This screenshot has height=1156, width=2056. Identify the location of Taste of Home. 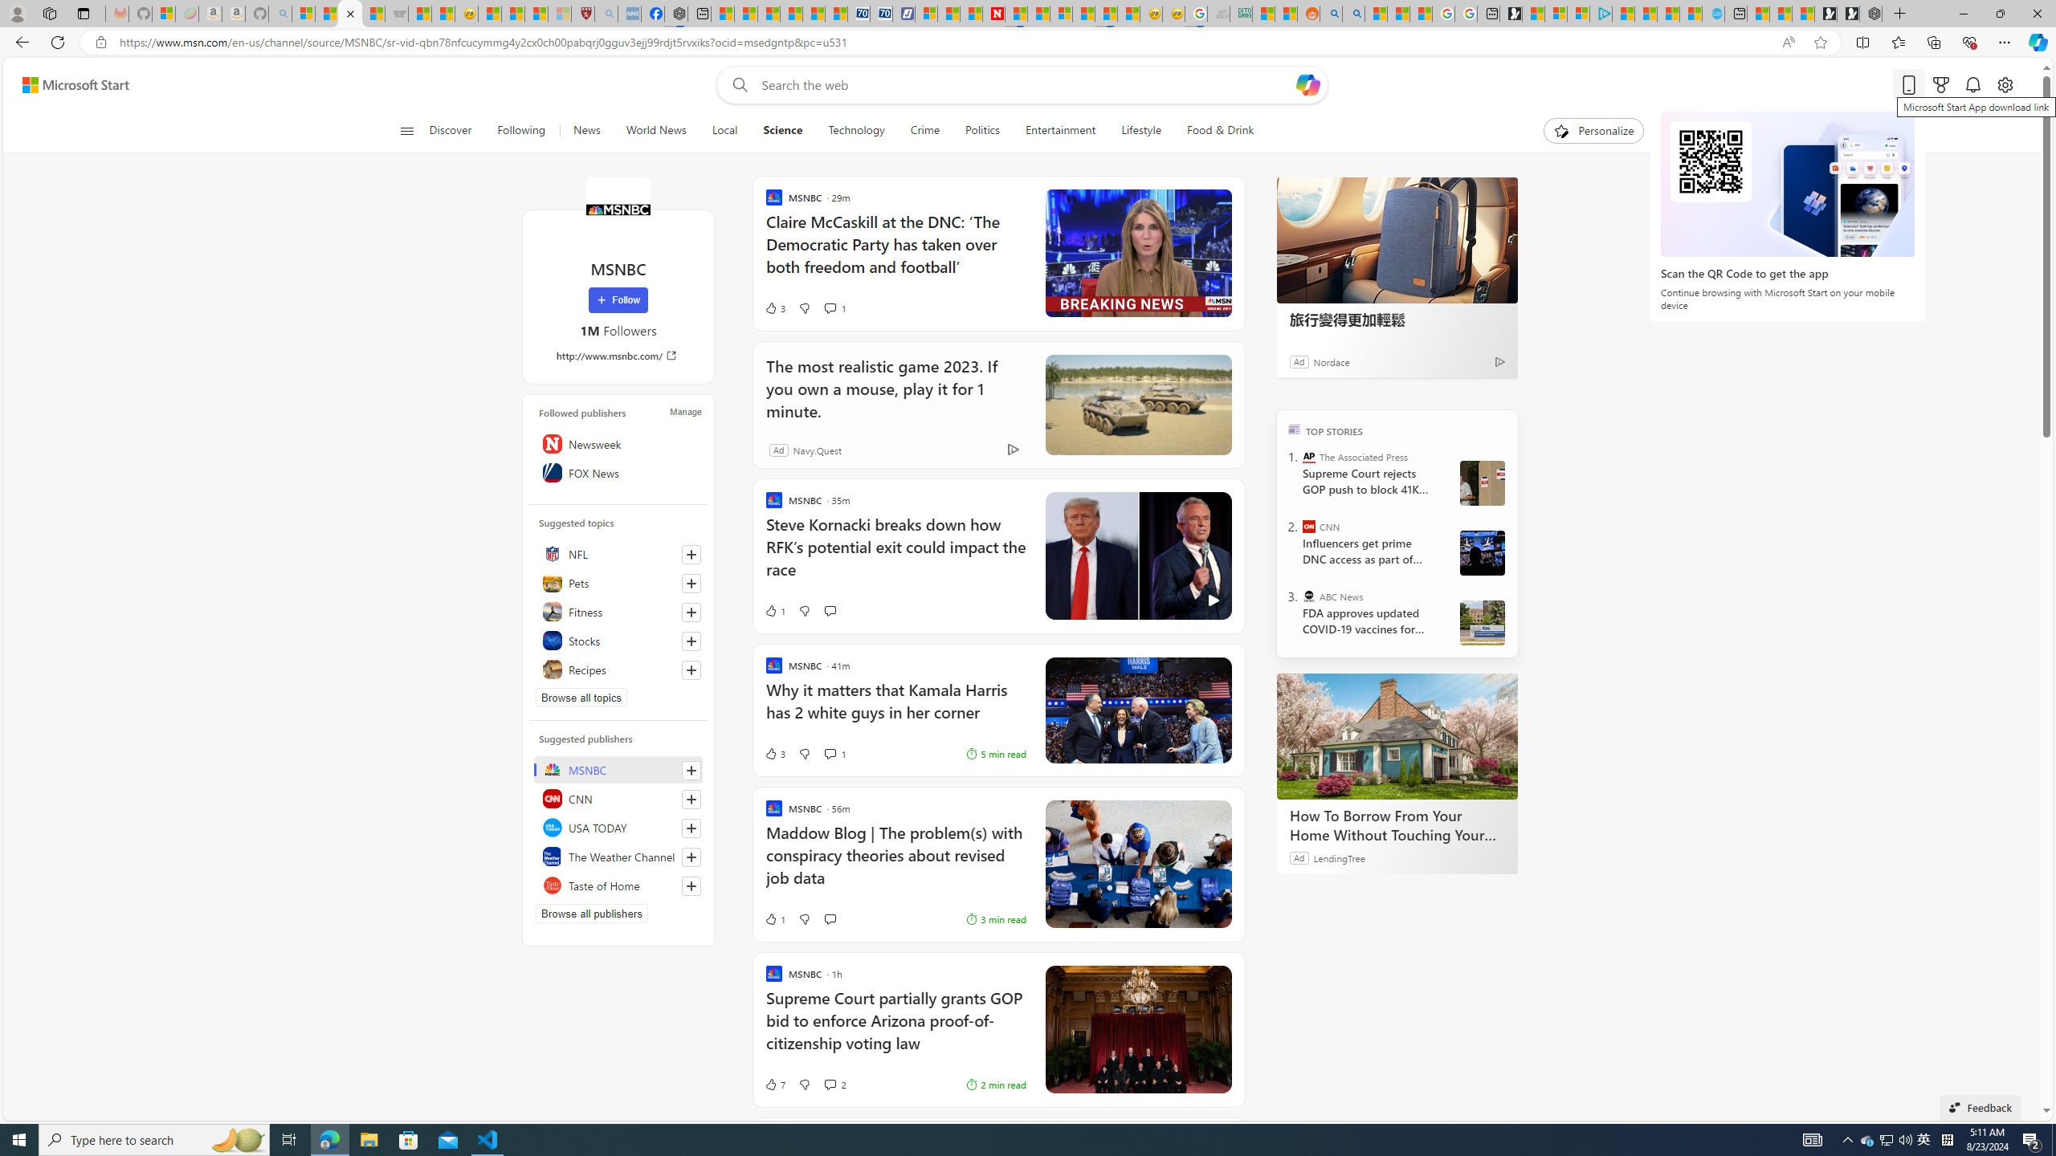
(618, 885).